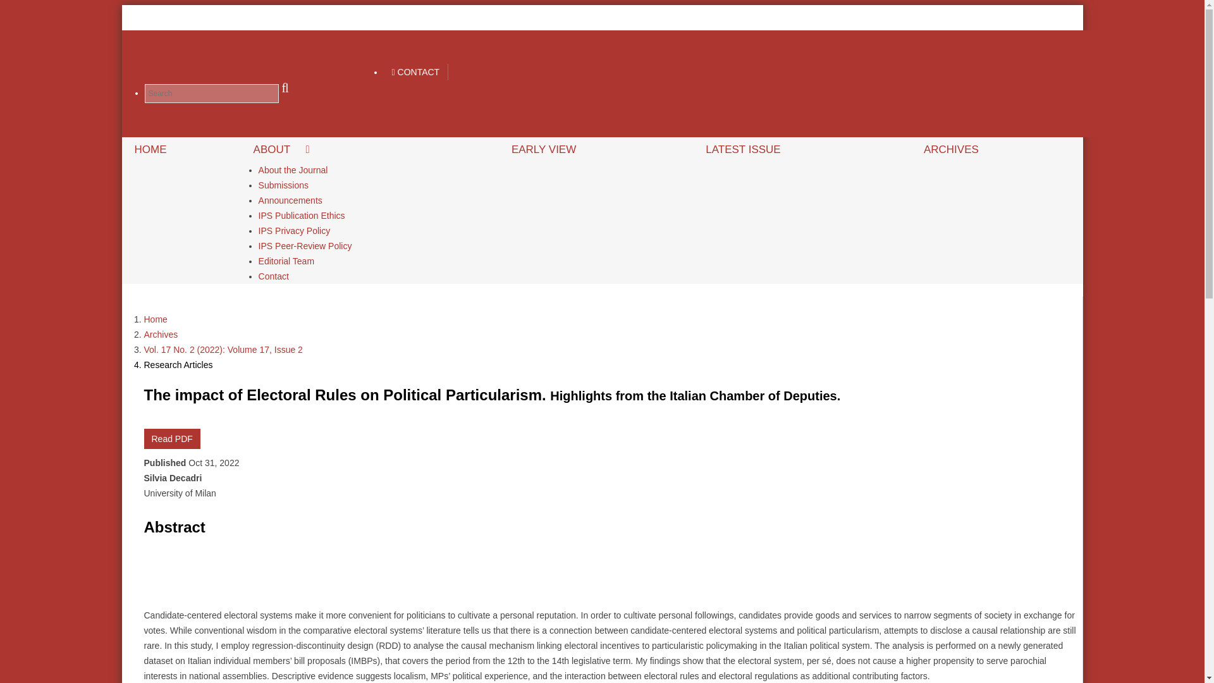 This screenshot has height=683, width=1214. What do you see at coordinates (716, 18) in the screenshot?
I see `PUBLISHING HOME` at bounding box center [716, 18].